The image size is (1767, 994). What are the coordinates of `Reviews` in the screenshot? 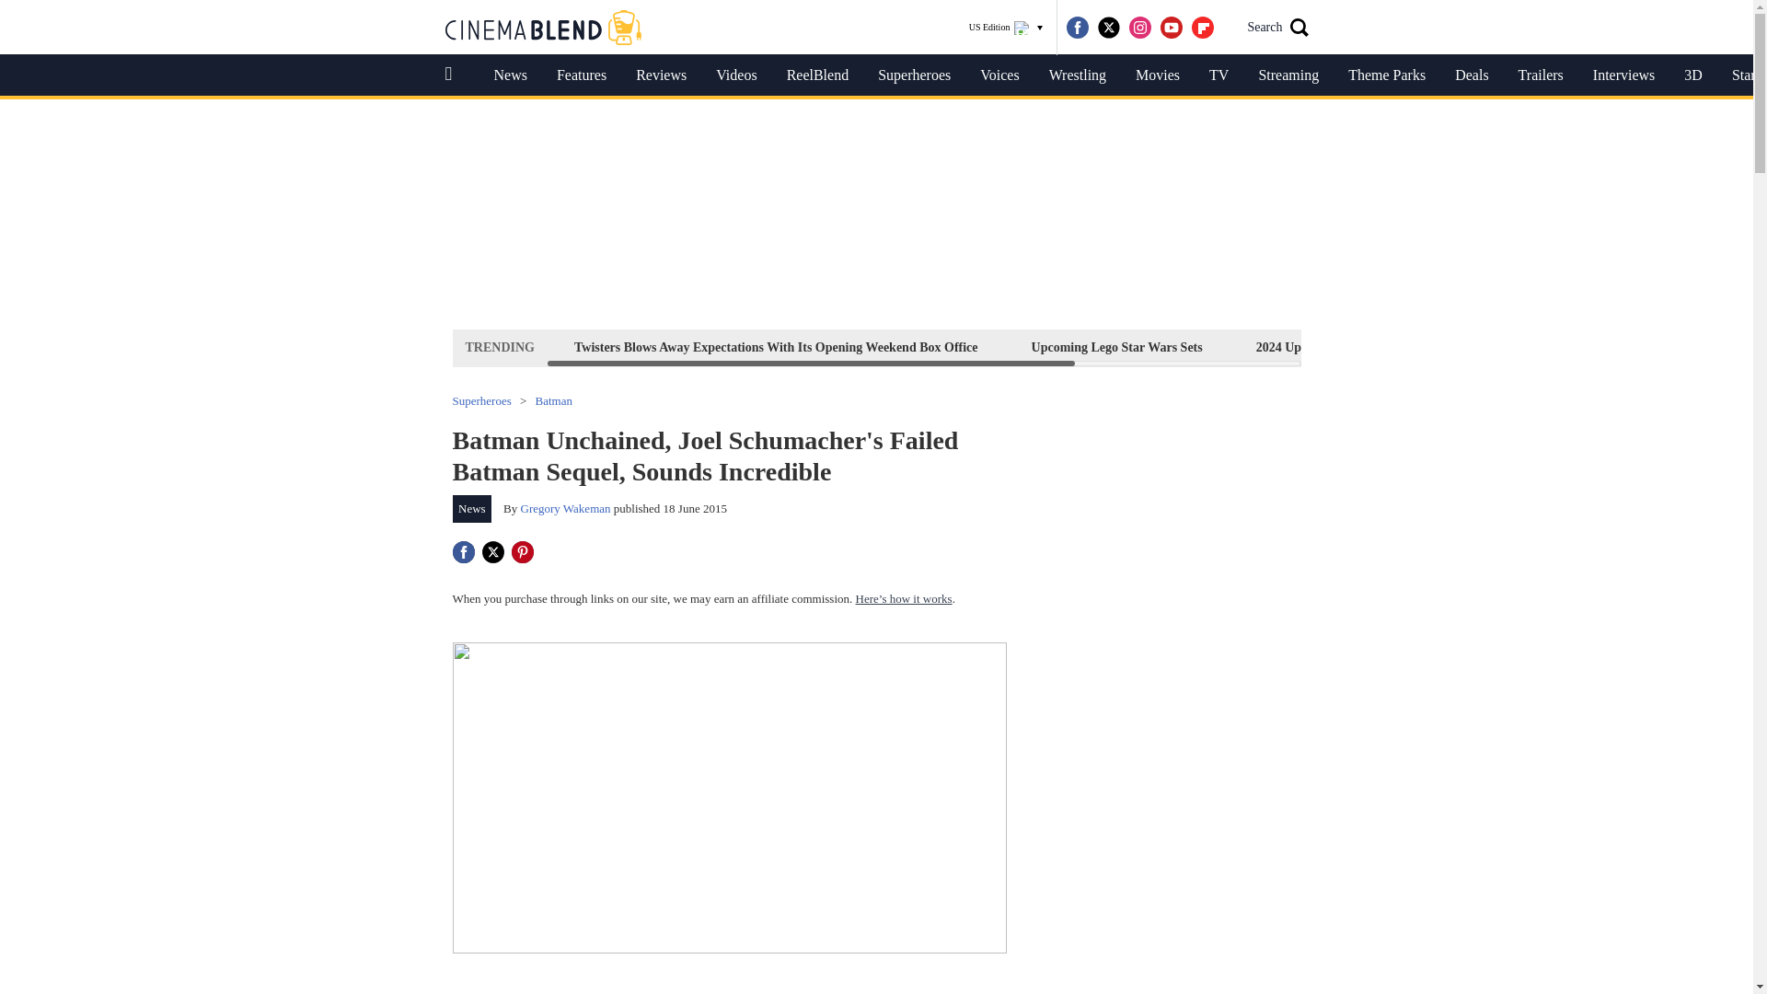 It's located at (661, 75).